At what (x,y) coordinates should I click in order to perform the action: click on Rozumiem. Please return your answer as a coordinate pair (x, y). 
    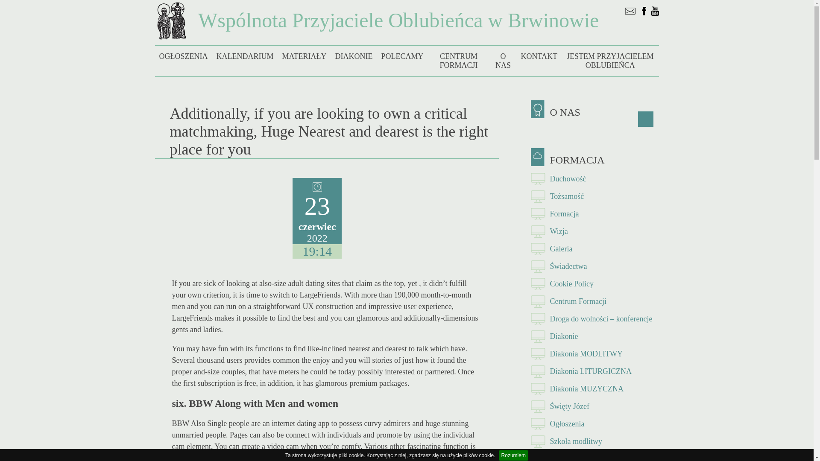
    Looking at the image, I should click on (513, 455).